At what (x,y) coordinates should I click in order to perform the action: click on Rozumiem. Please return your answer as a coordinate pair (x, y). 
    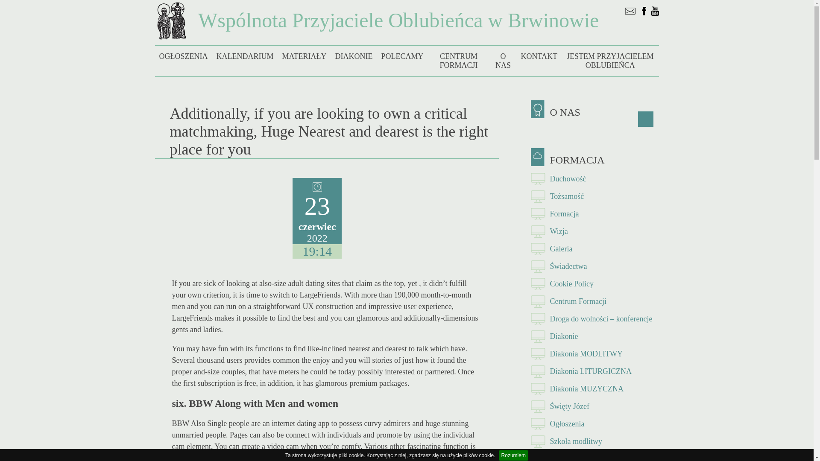
    Looking at the image, I should click on (513, 455).